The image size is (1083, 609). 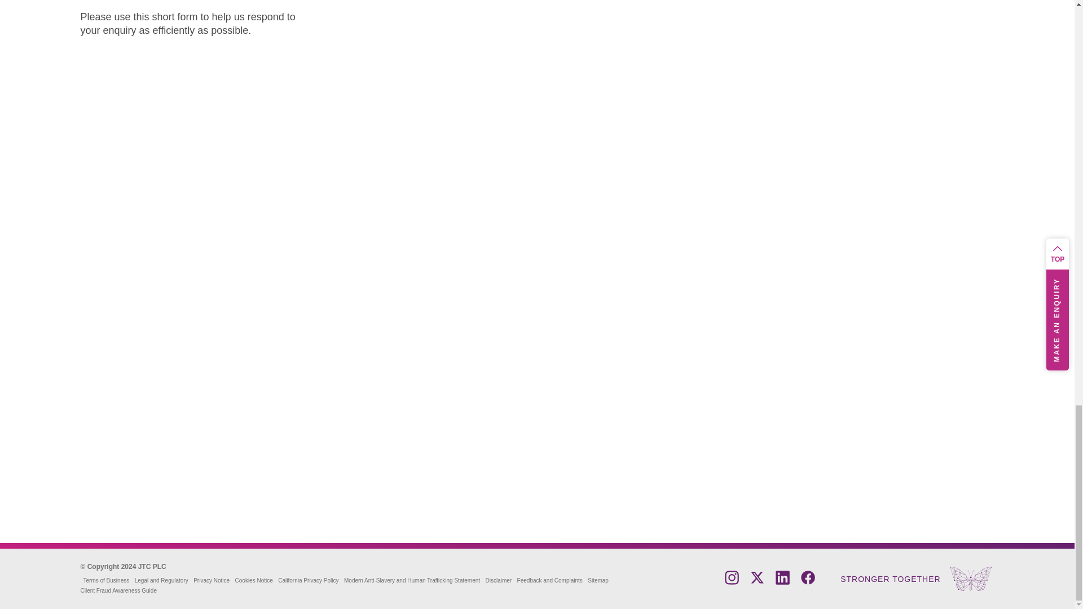 What do you see at coordinates (731, 581) in the screenshot?
I see `Instagram profile` at bounding box center [731, 581].